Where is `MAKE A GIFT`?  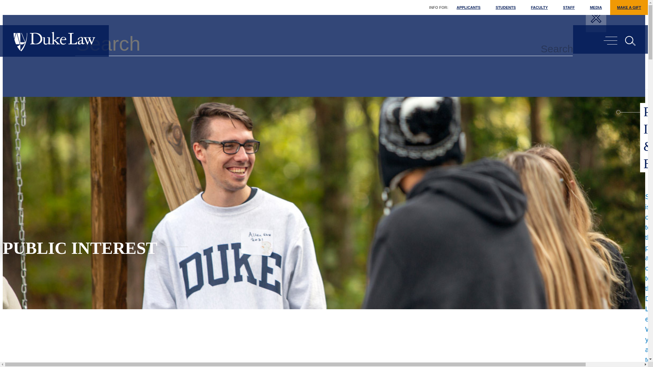 MAKE A GIFT is located at coordinates (629, 7).